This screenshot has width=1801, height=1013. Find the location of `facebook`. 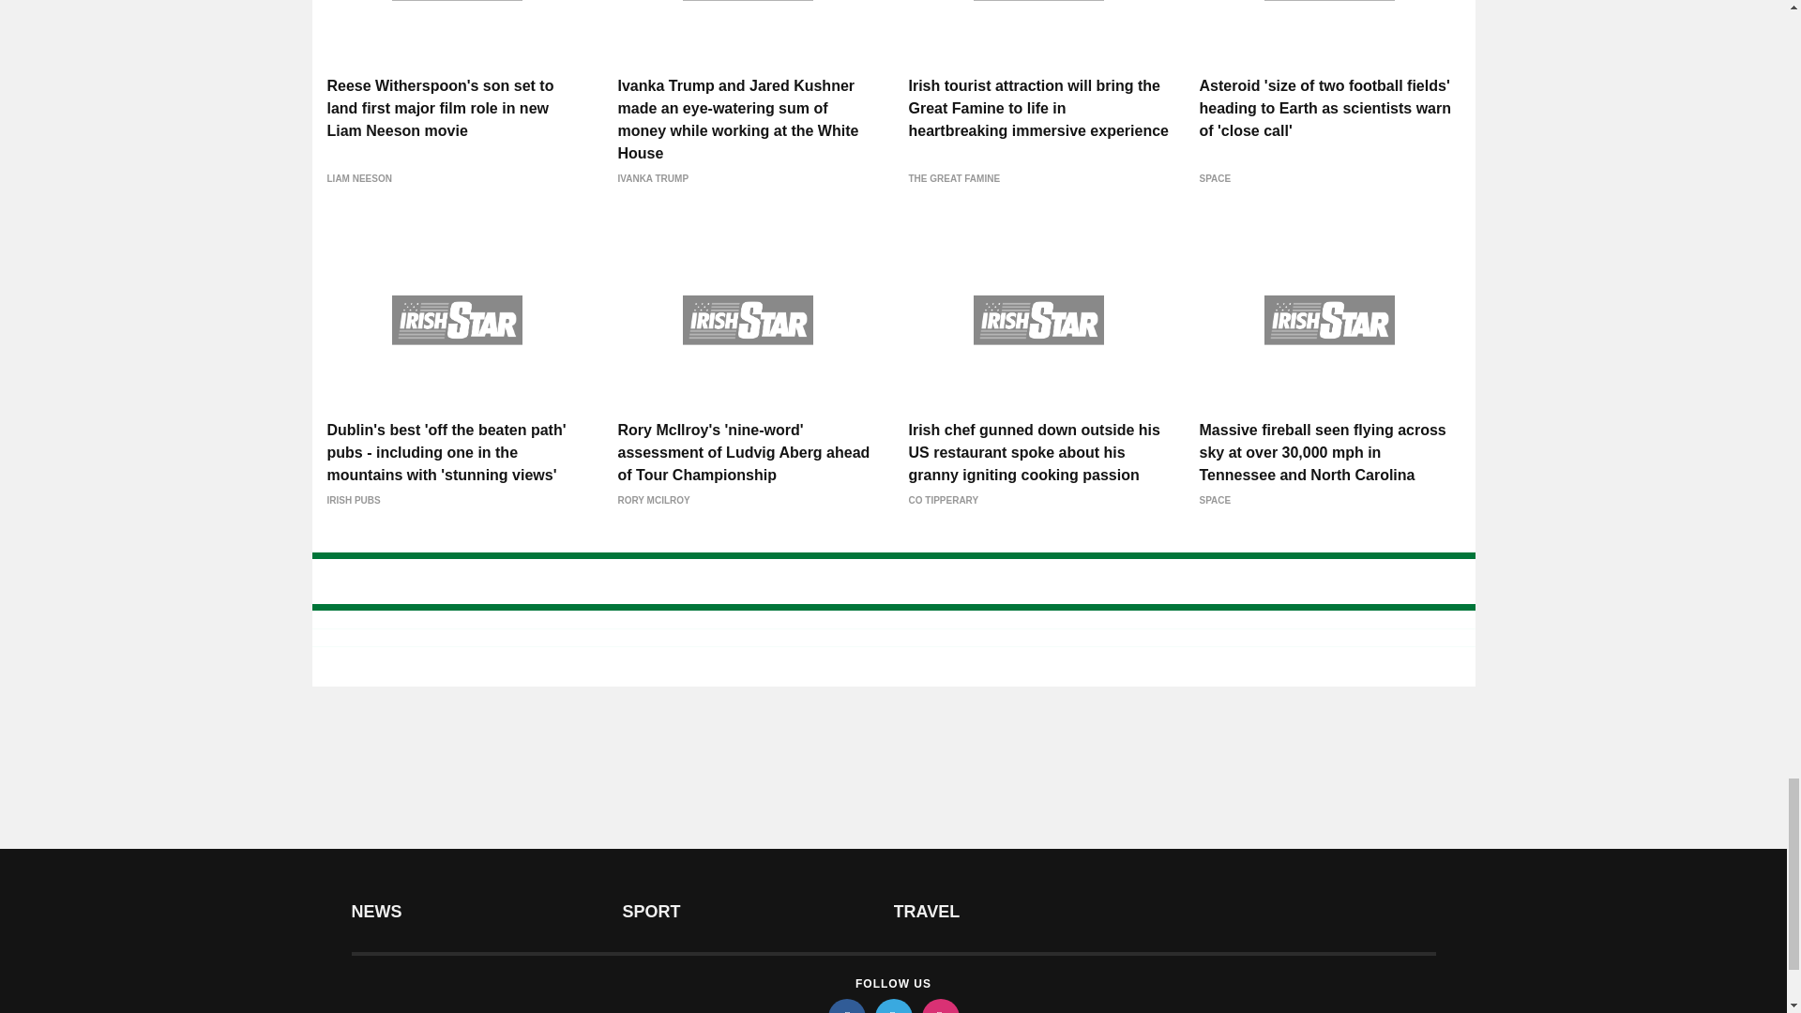

facebook is located at coordinates (845, 1005).